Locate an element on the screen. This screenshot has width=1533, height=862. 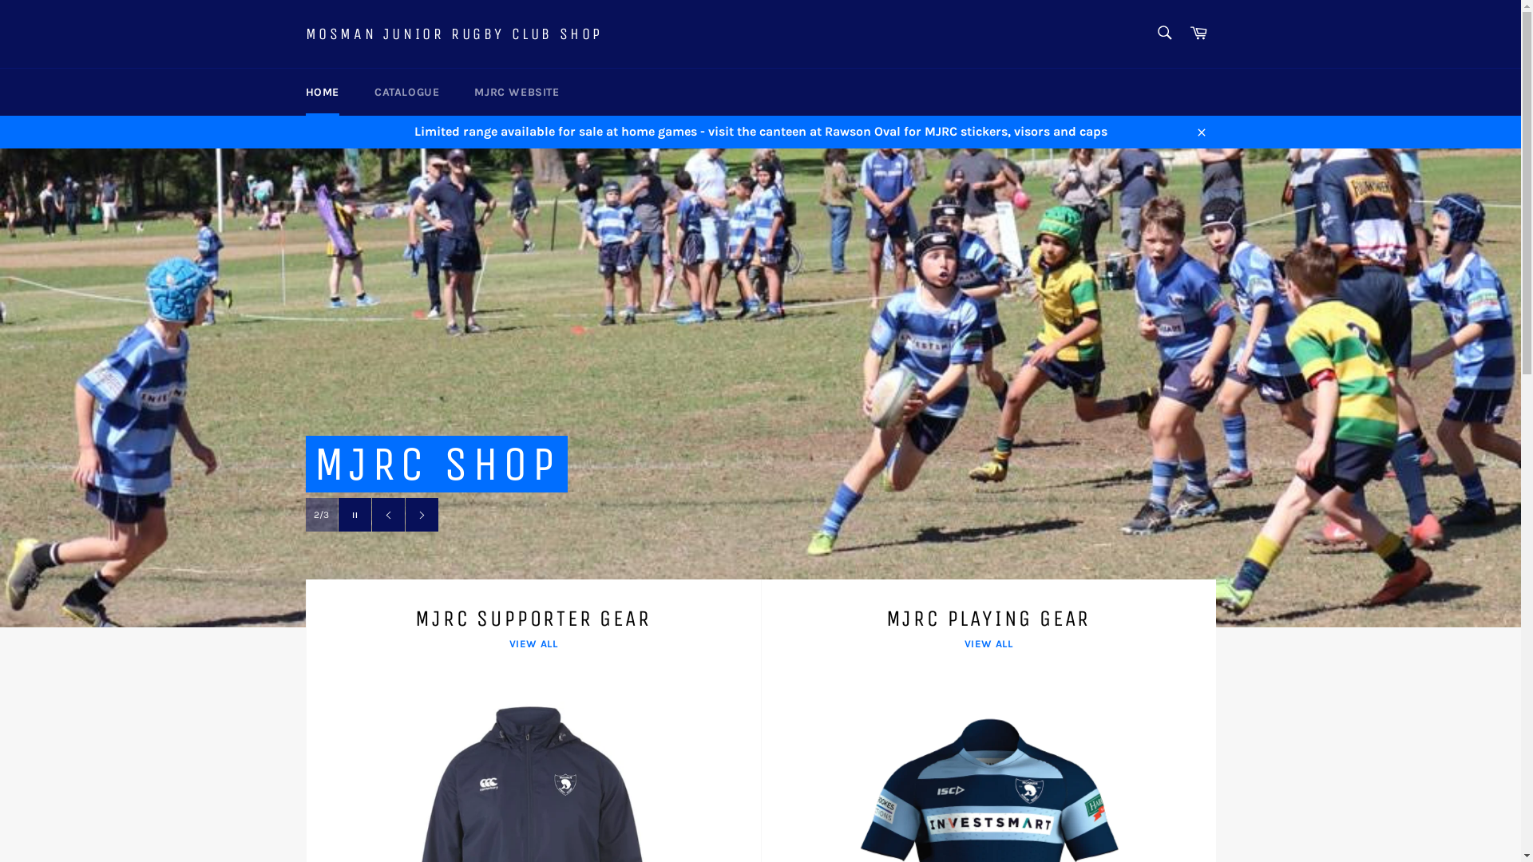
HOME is located at coordinates (322, 93).